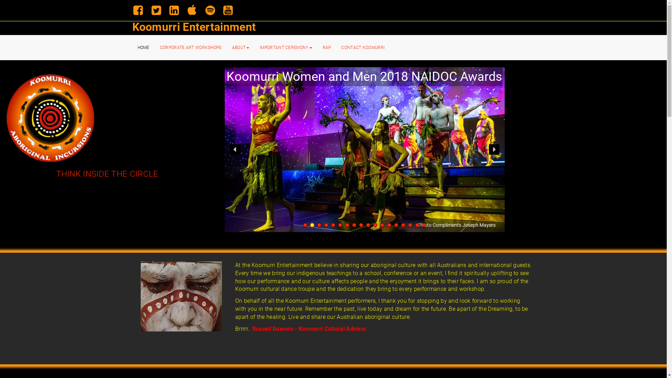  I want to click on Koomurri Men and Women Dancers - NAIDOC Ball, so click(365, 150).